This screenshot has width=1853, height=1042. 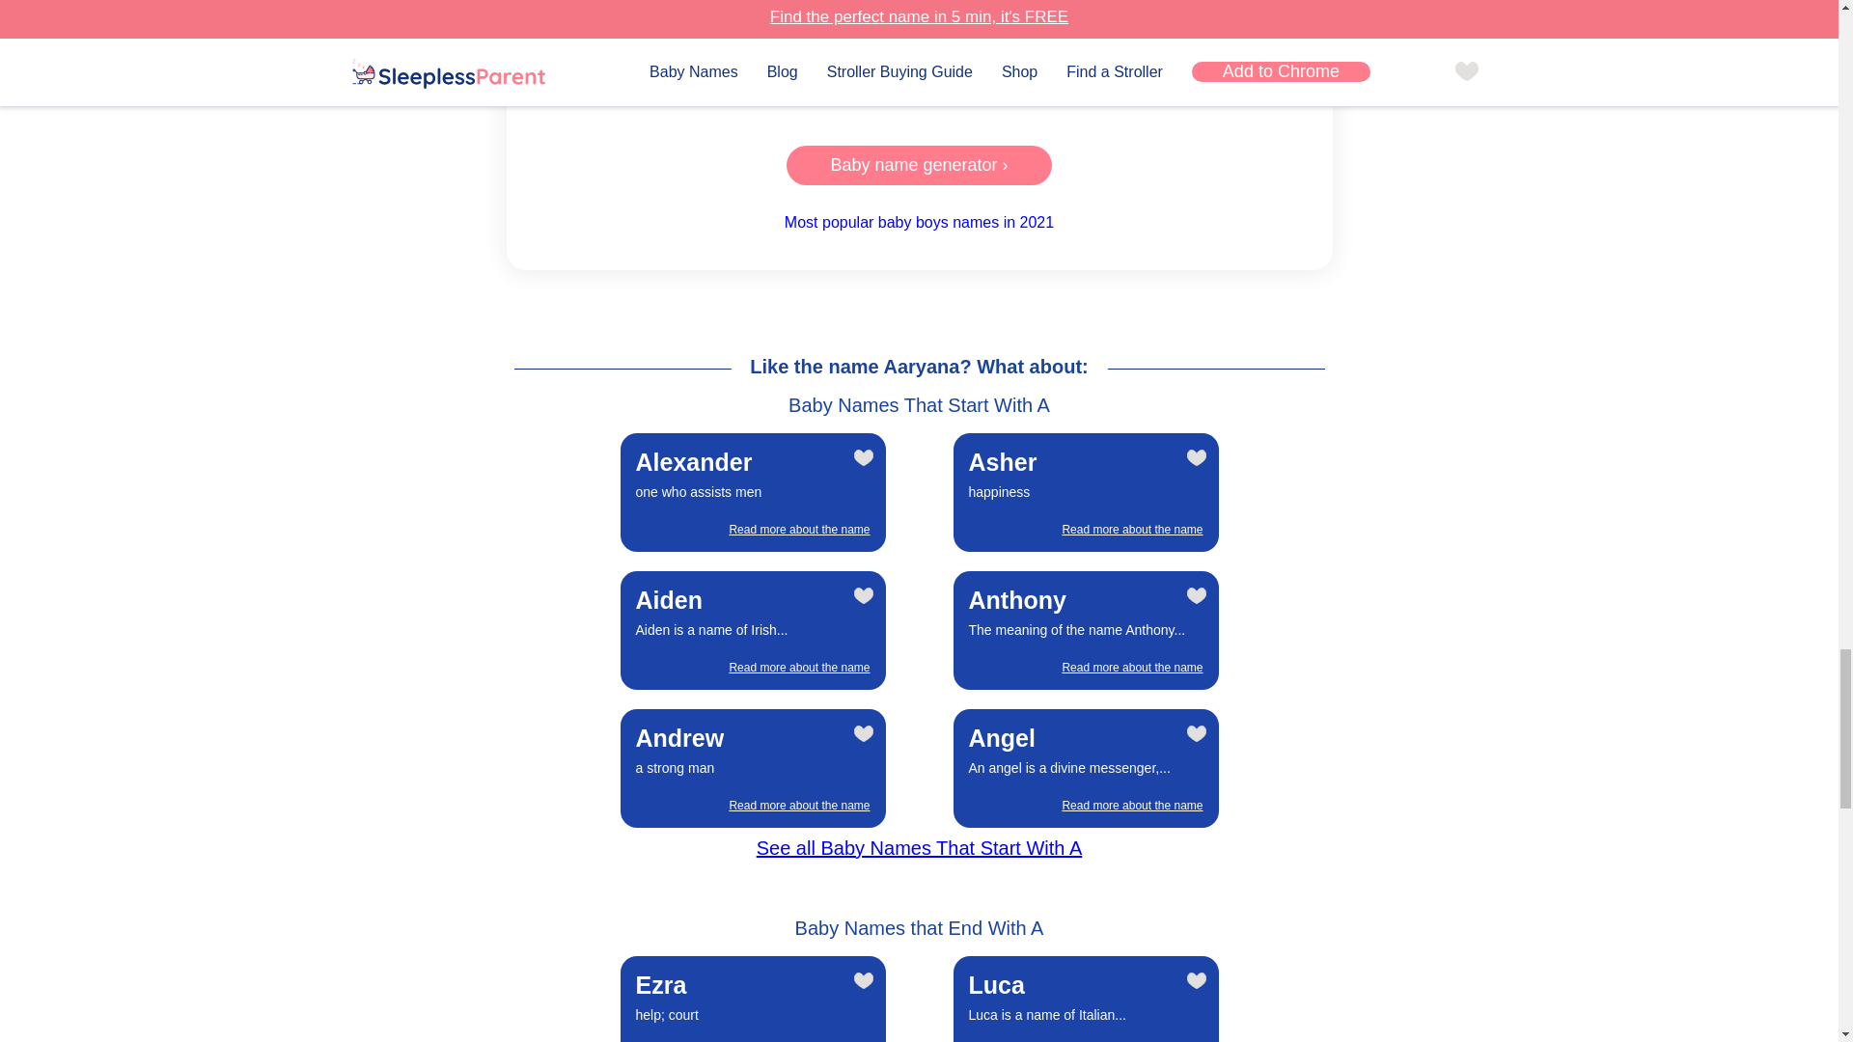 I want to click on See all Baby Names That Start With A, so click(x=753, y=492).